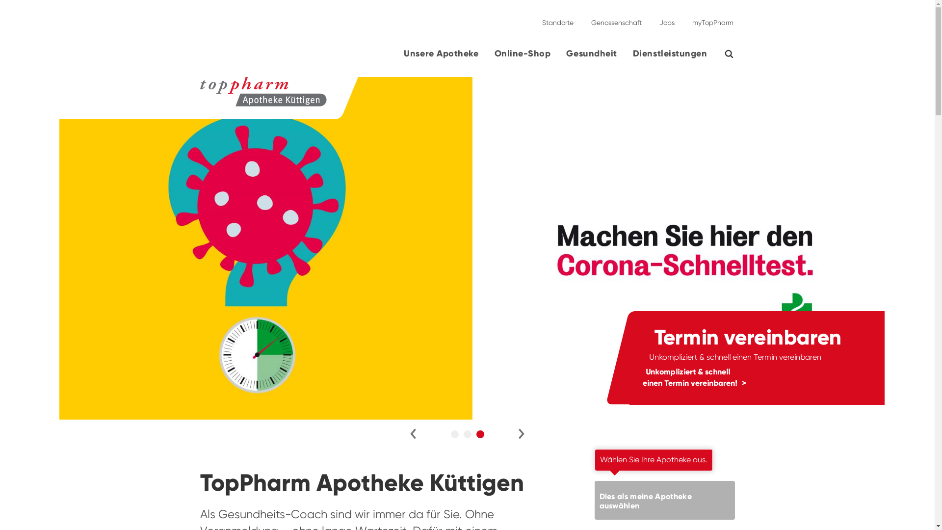  I want to click on myTopPharm, so click(709, 19).